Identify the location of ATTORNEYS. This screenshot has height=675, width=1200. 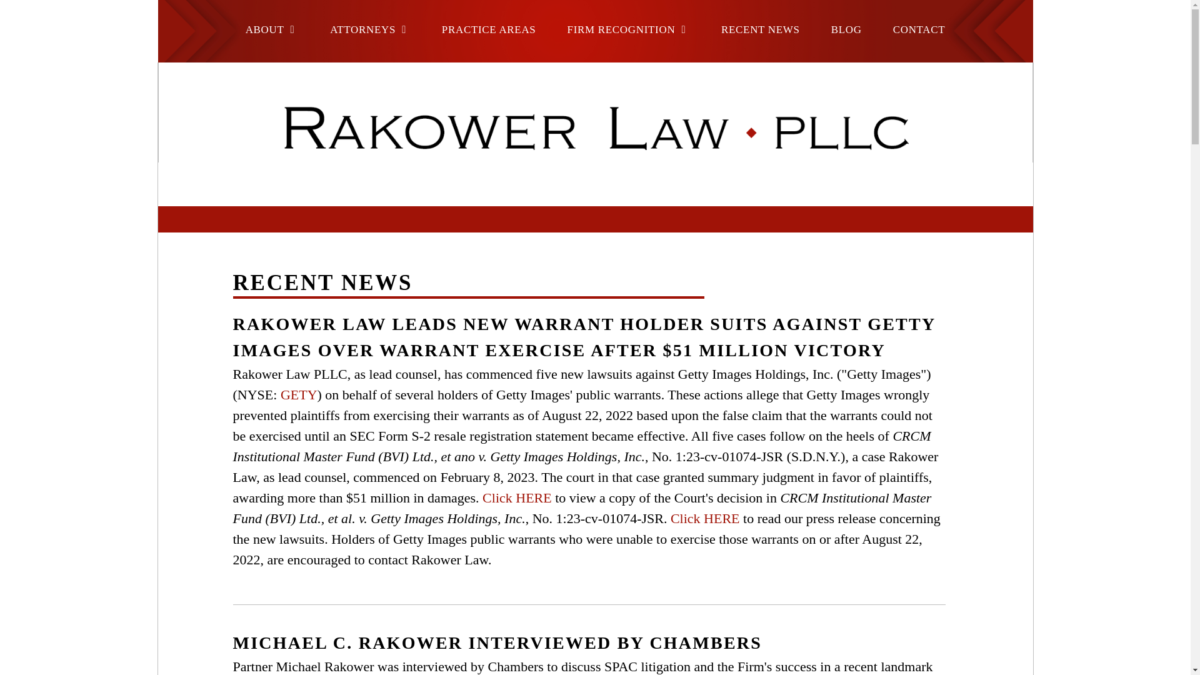
(370, 30).